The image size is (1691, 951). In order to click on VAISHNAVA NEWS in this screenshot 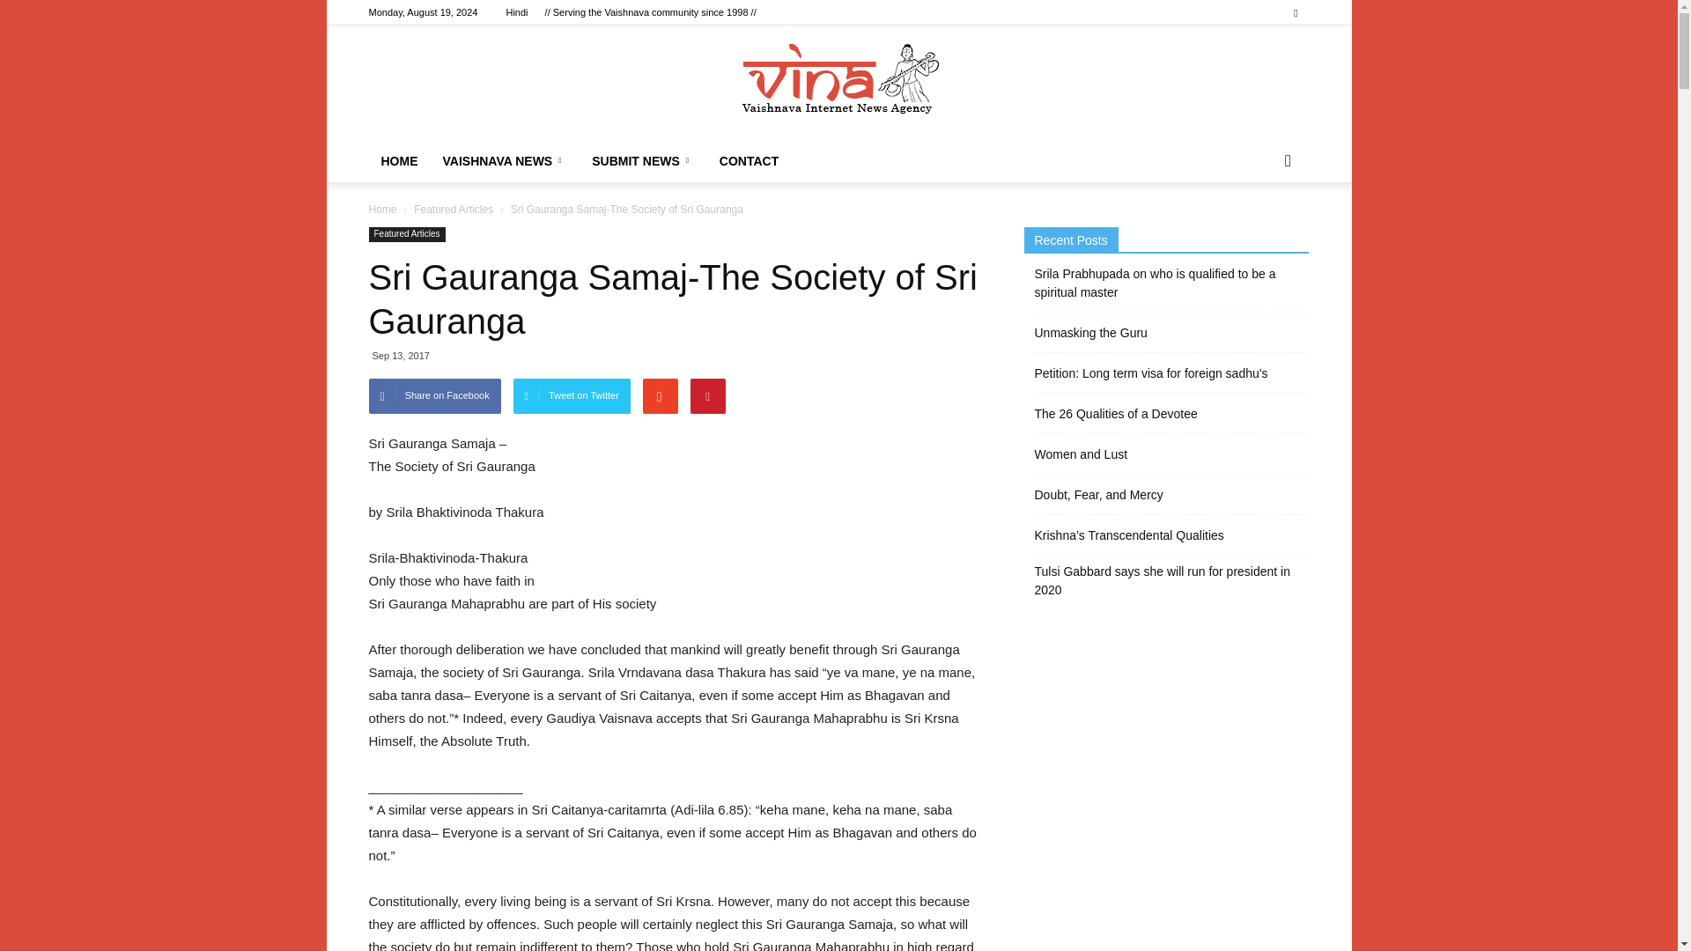, I will do `click(504, 160)`.